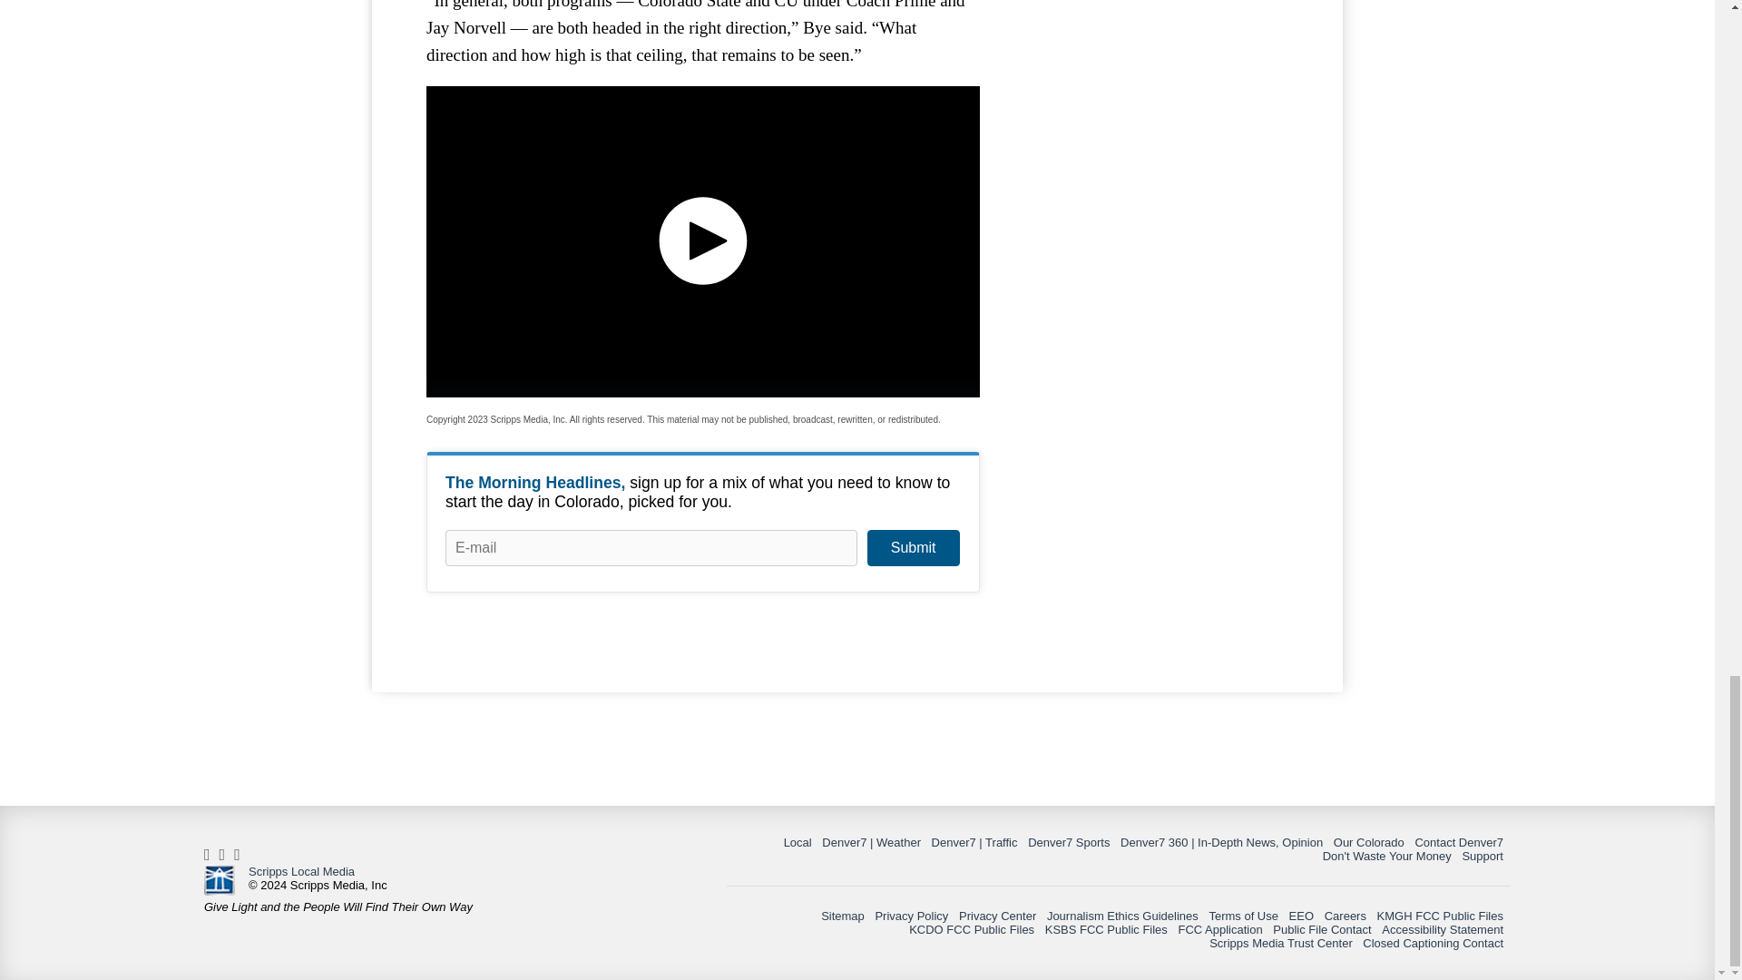 This screenshot has width=1742, height=980. I want to click on Submit, so click(913, 548).